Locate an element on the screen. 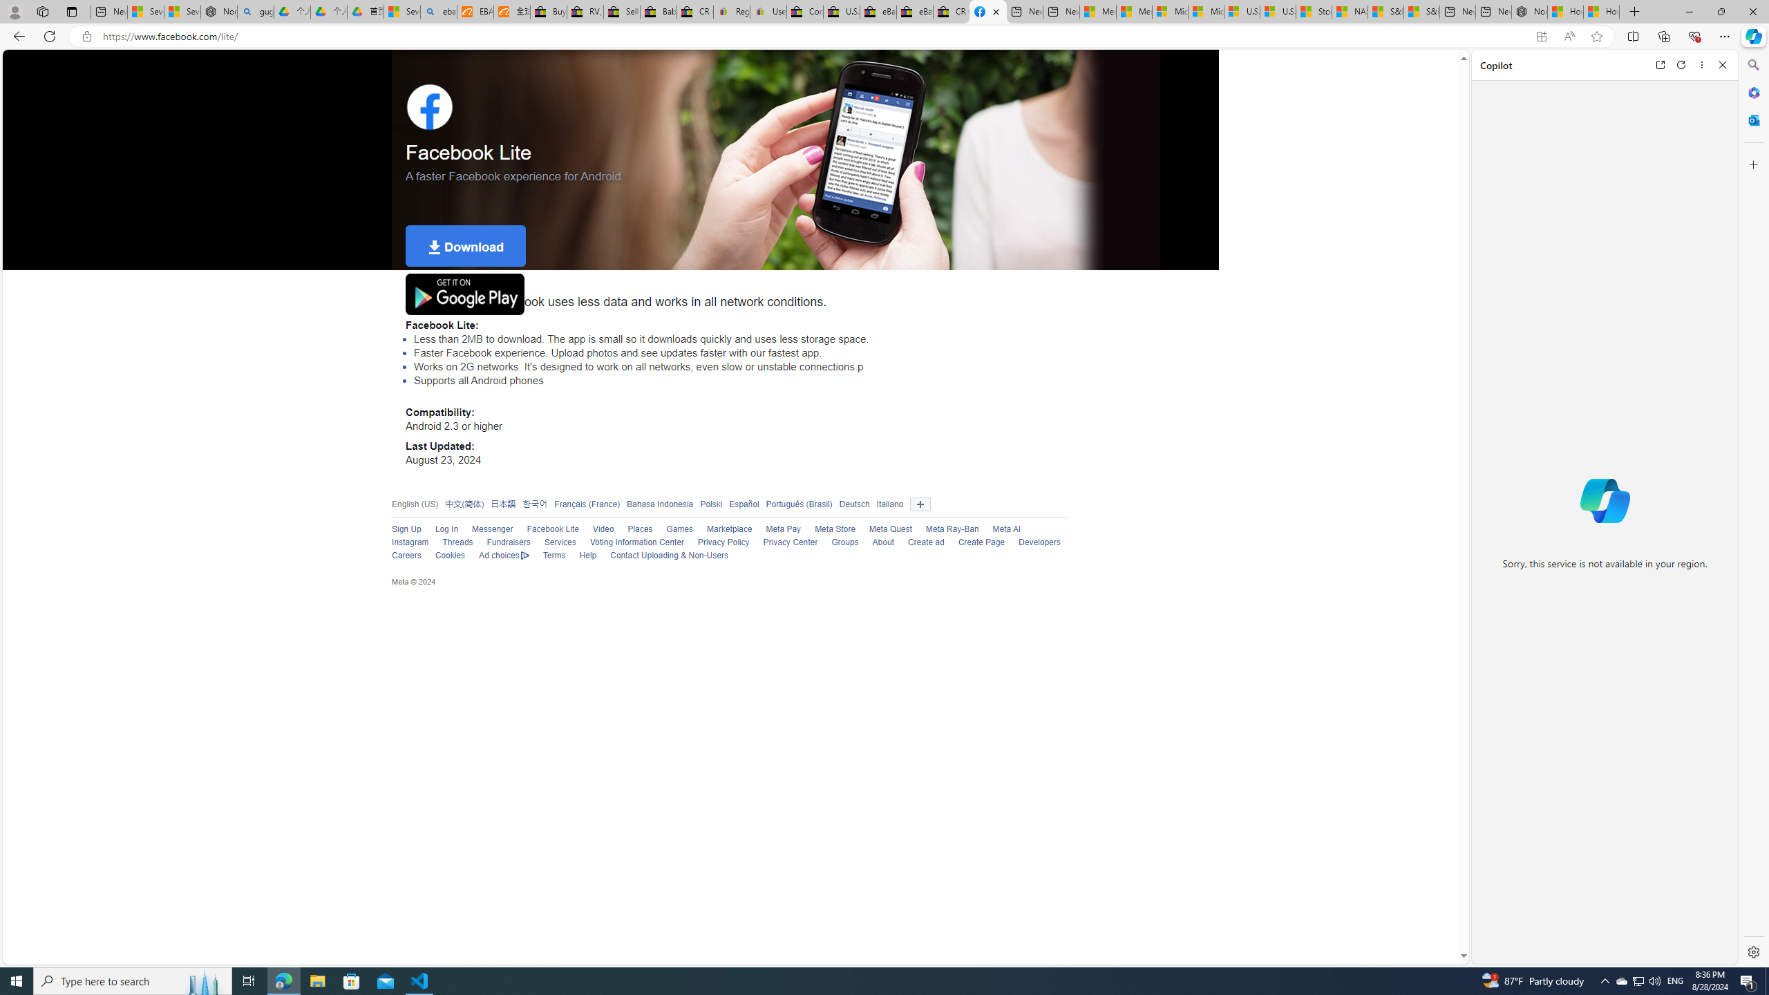 This screenshot has width=1769, height=995. RV, Trailer & Camper Steps & Ladders for sale | eBay is located at coordinates (585, 12).